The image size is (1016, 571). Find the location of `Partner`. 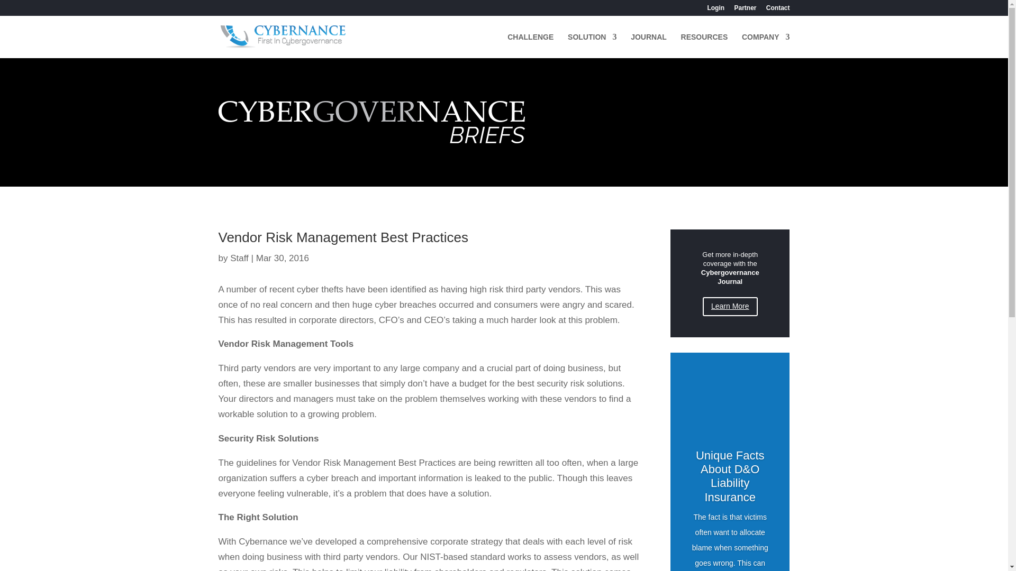

Partner is located at coordinates (745, 10).